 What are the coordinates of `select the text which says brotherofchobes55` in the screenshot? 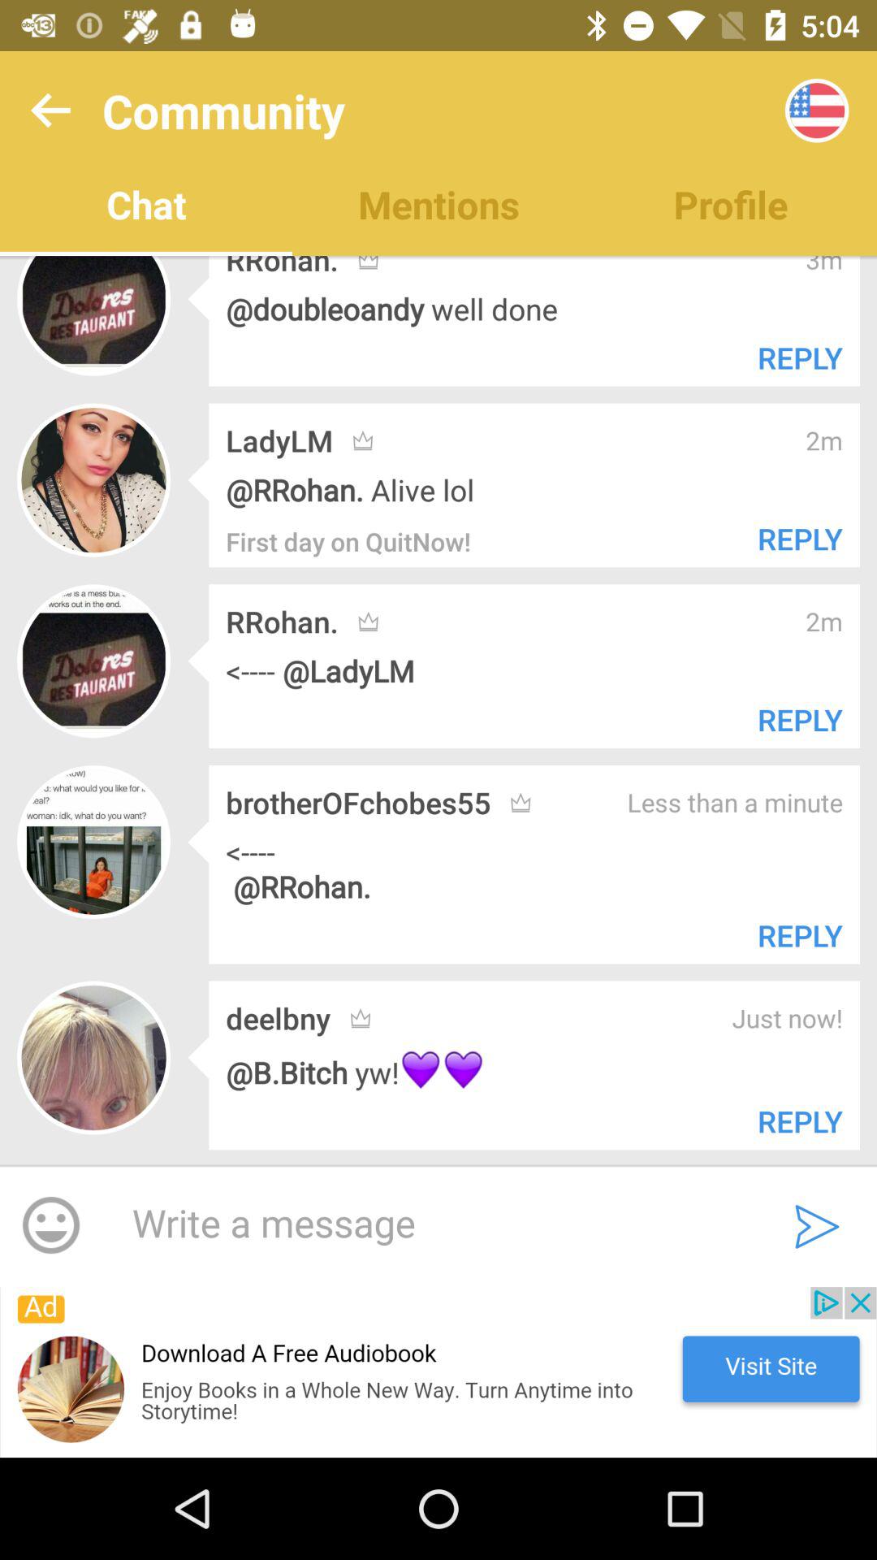 It's located at (359, 803).